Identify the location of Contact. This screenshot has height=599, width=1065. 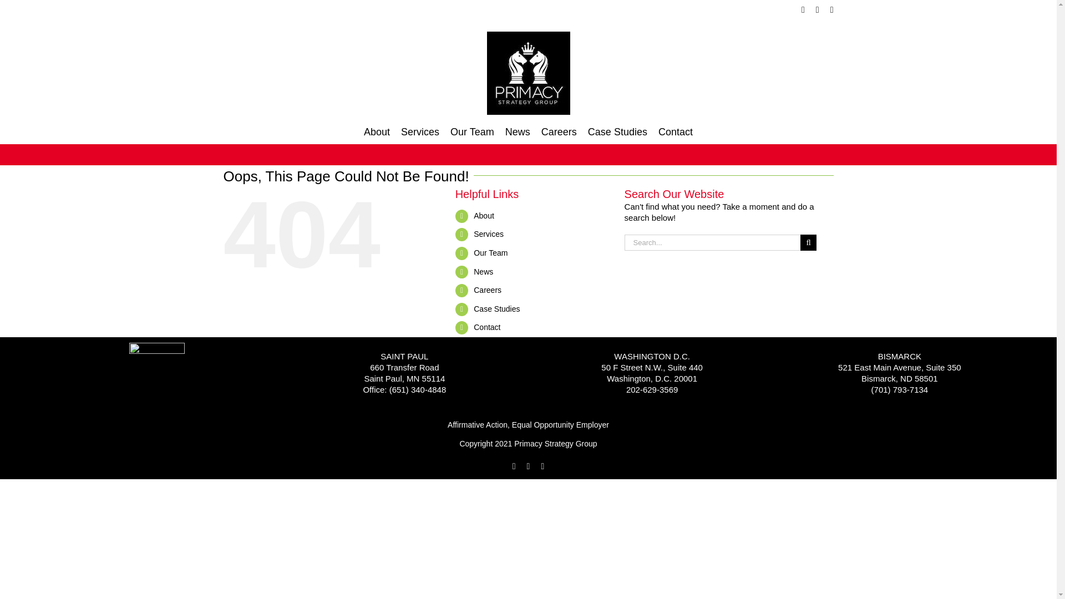
(487, 327).